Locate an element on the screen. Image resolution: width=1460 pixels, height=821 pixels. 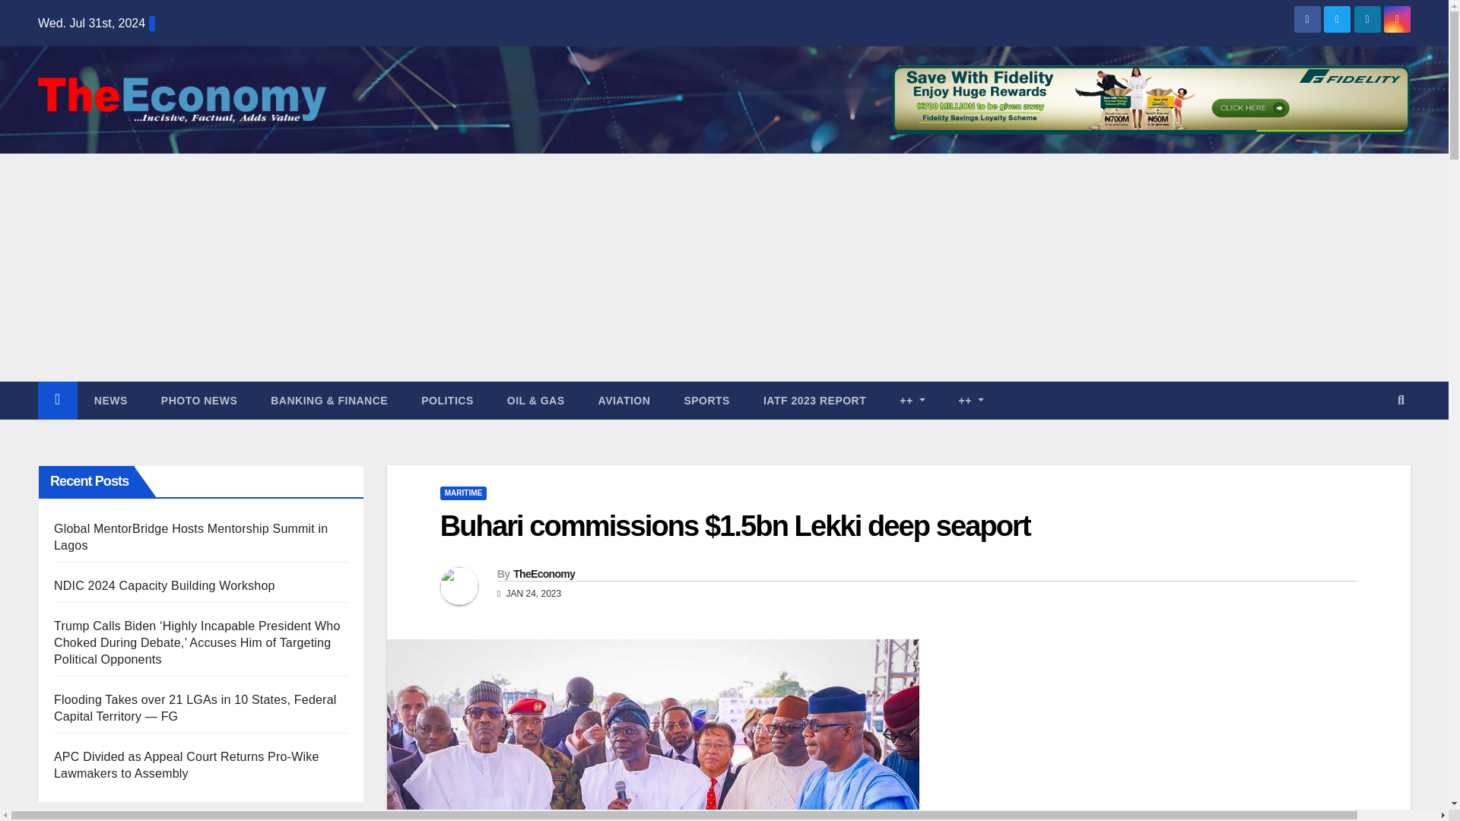
Aviation is located at coordinates (624, 400).